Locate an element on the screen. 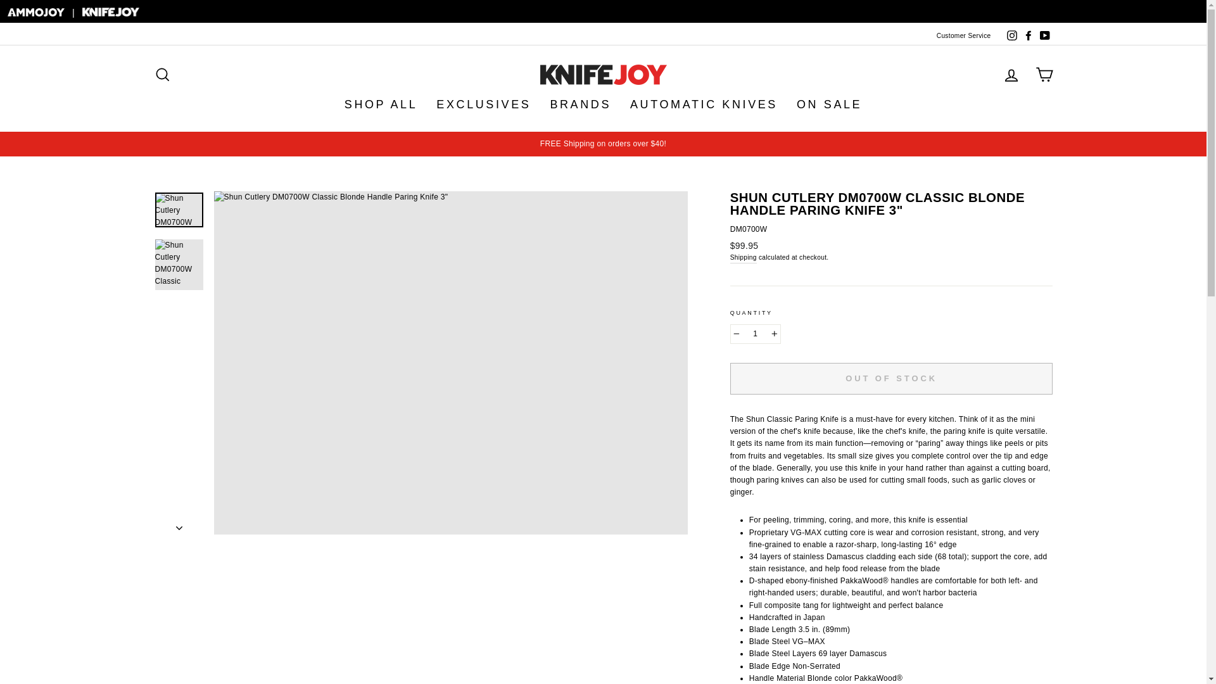  KnifeJoy on Facebook is located at coordinates (1027, 36).